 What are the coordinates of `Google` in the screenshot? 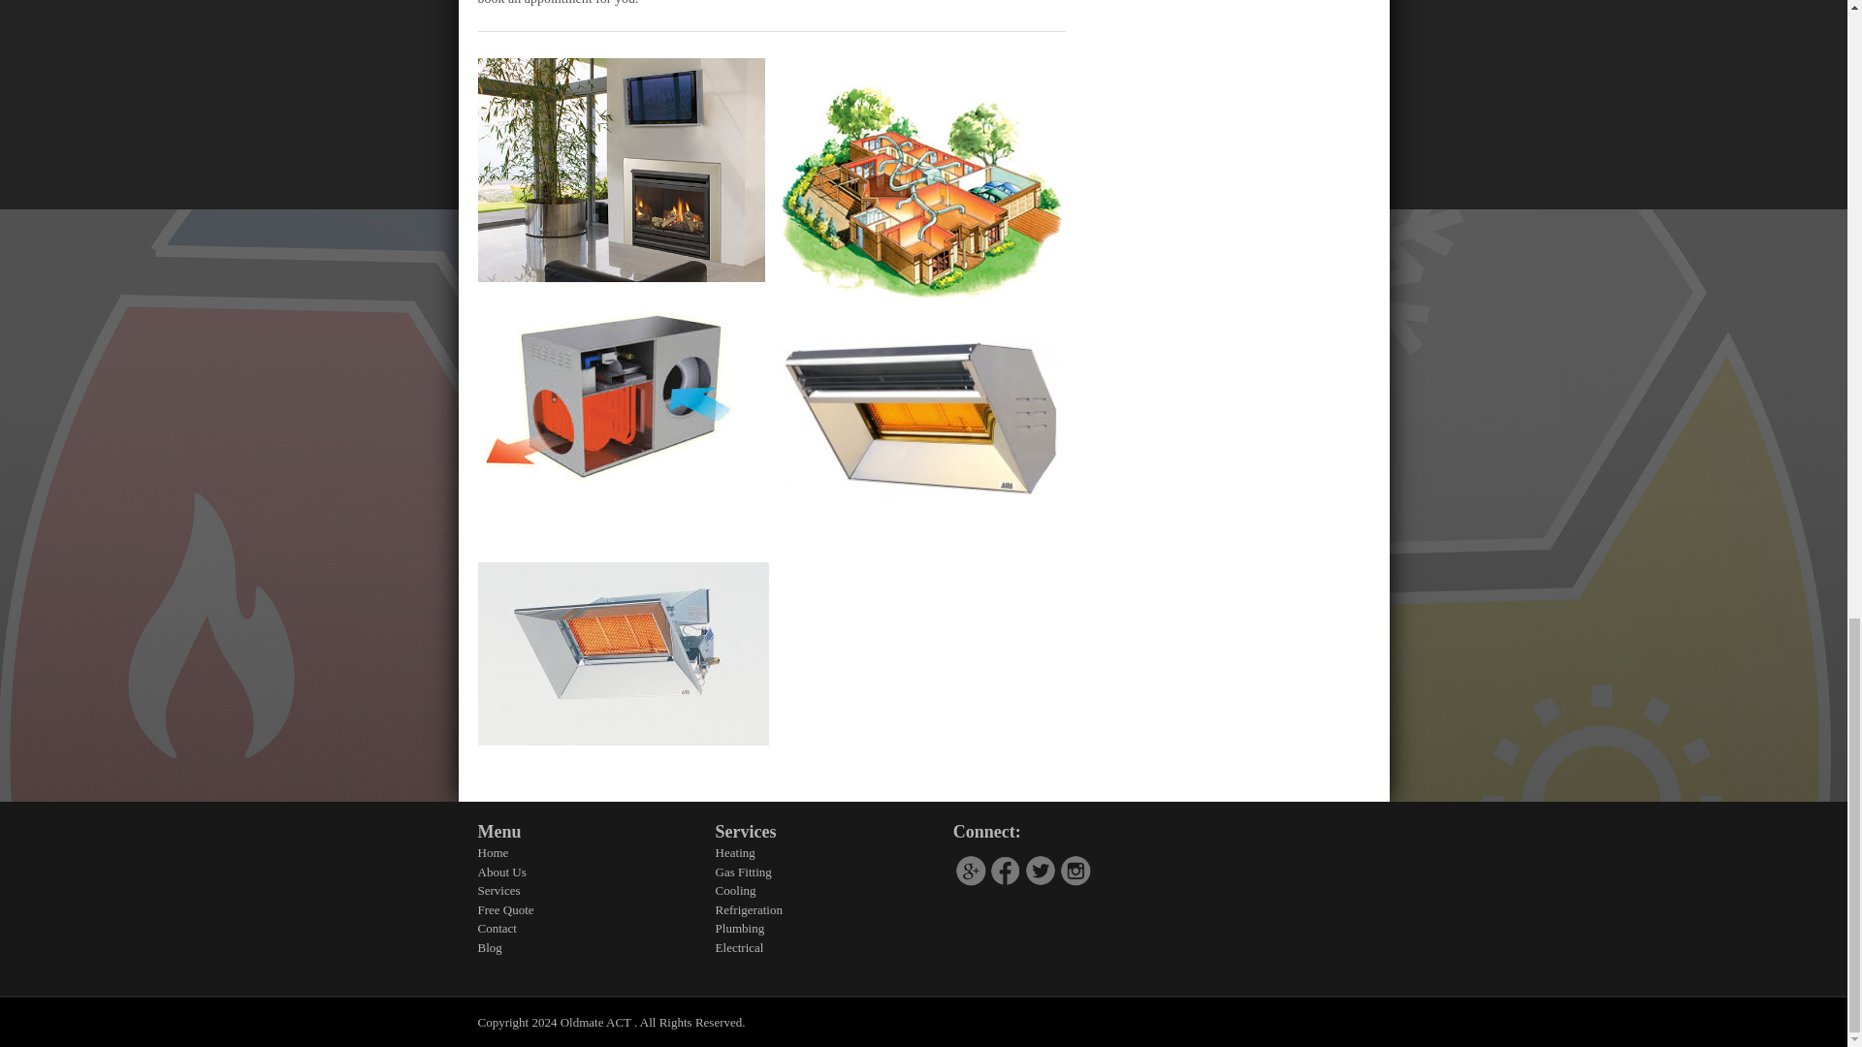 It's located at (971, 869).